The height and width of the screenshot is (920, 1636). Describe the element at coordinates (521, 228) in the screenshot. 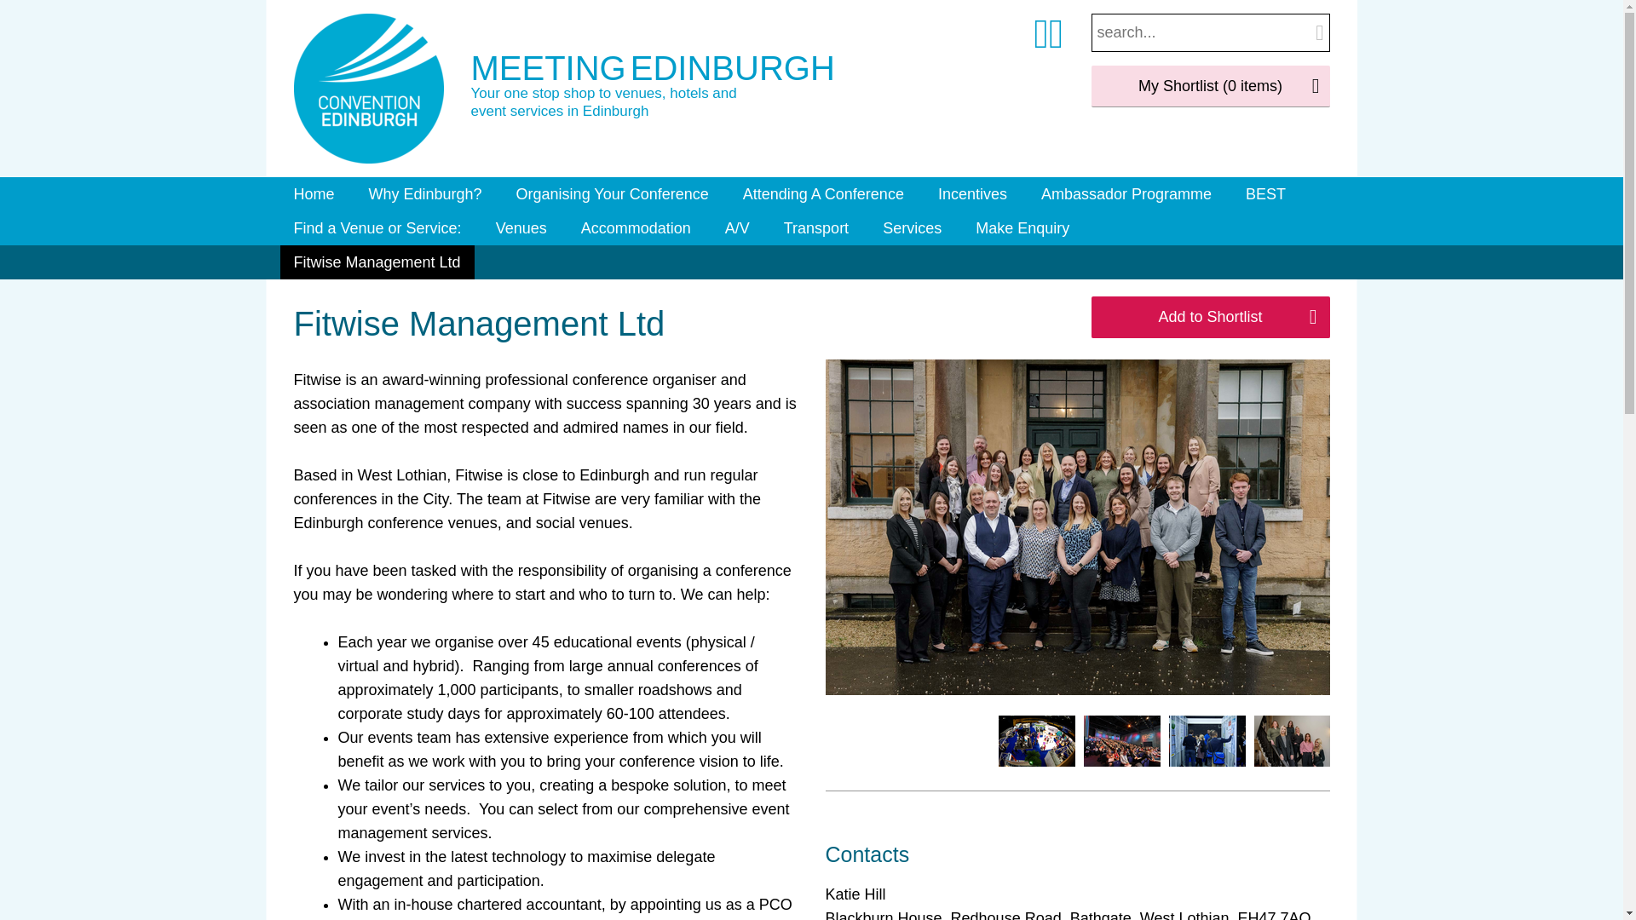

I see `Venues` at that location.